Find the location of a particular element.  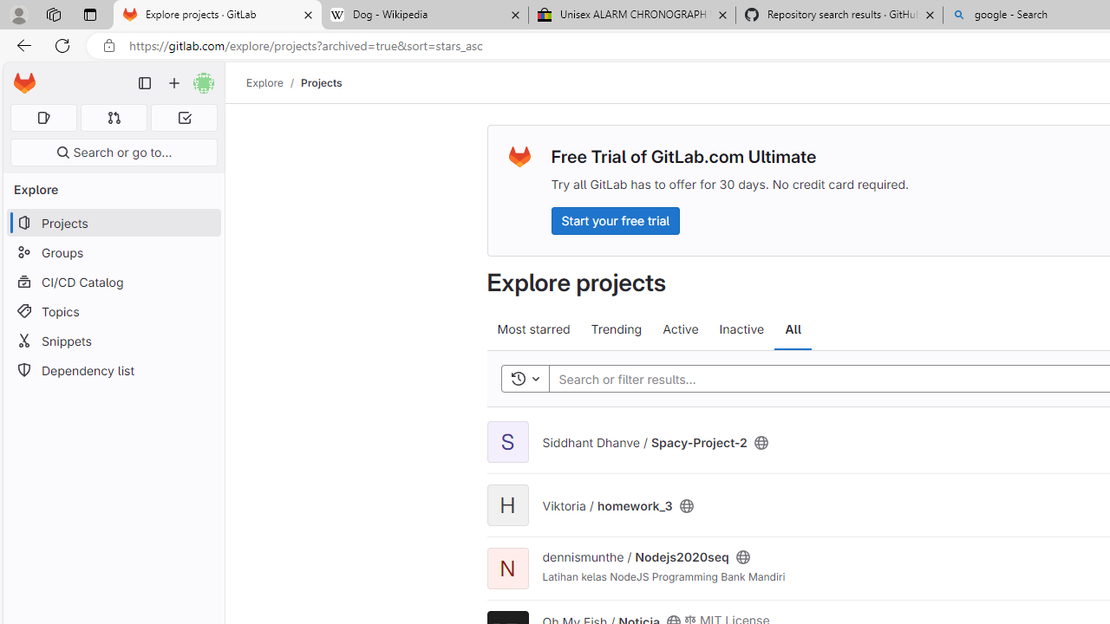

Homepage is located at coordinates (24, 83).